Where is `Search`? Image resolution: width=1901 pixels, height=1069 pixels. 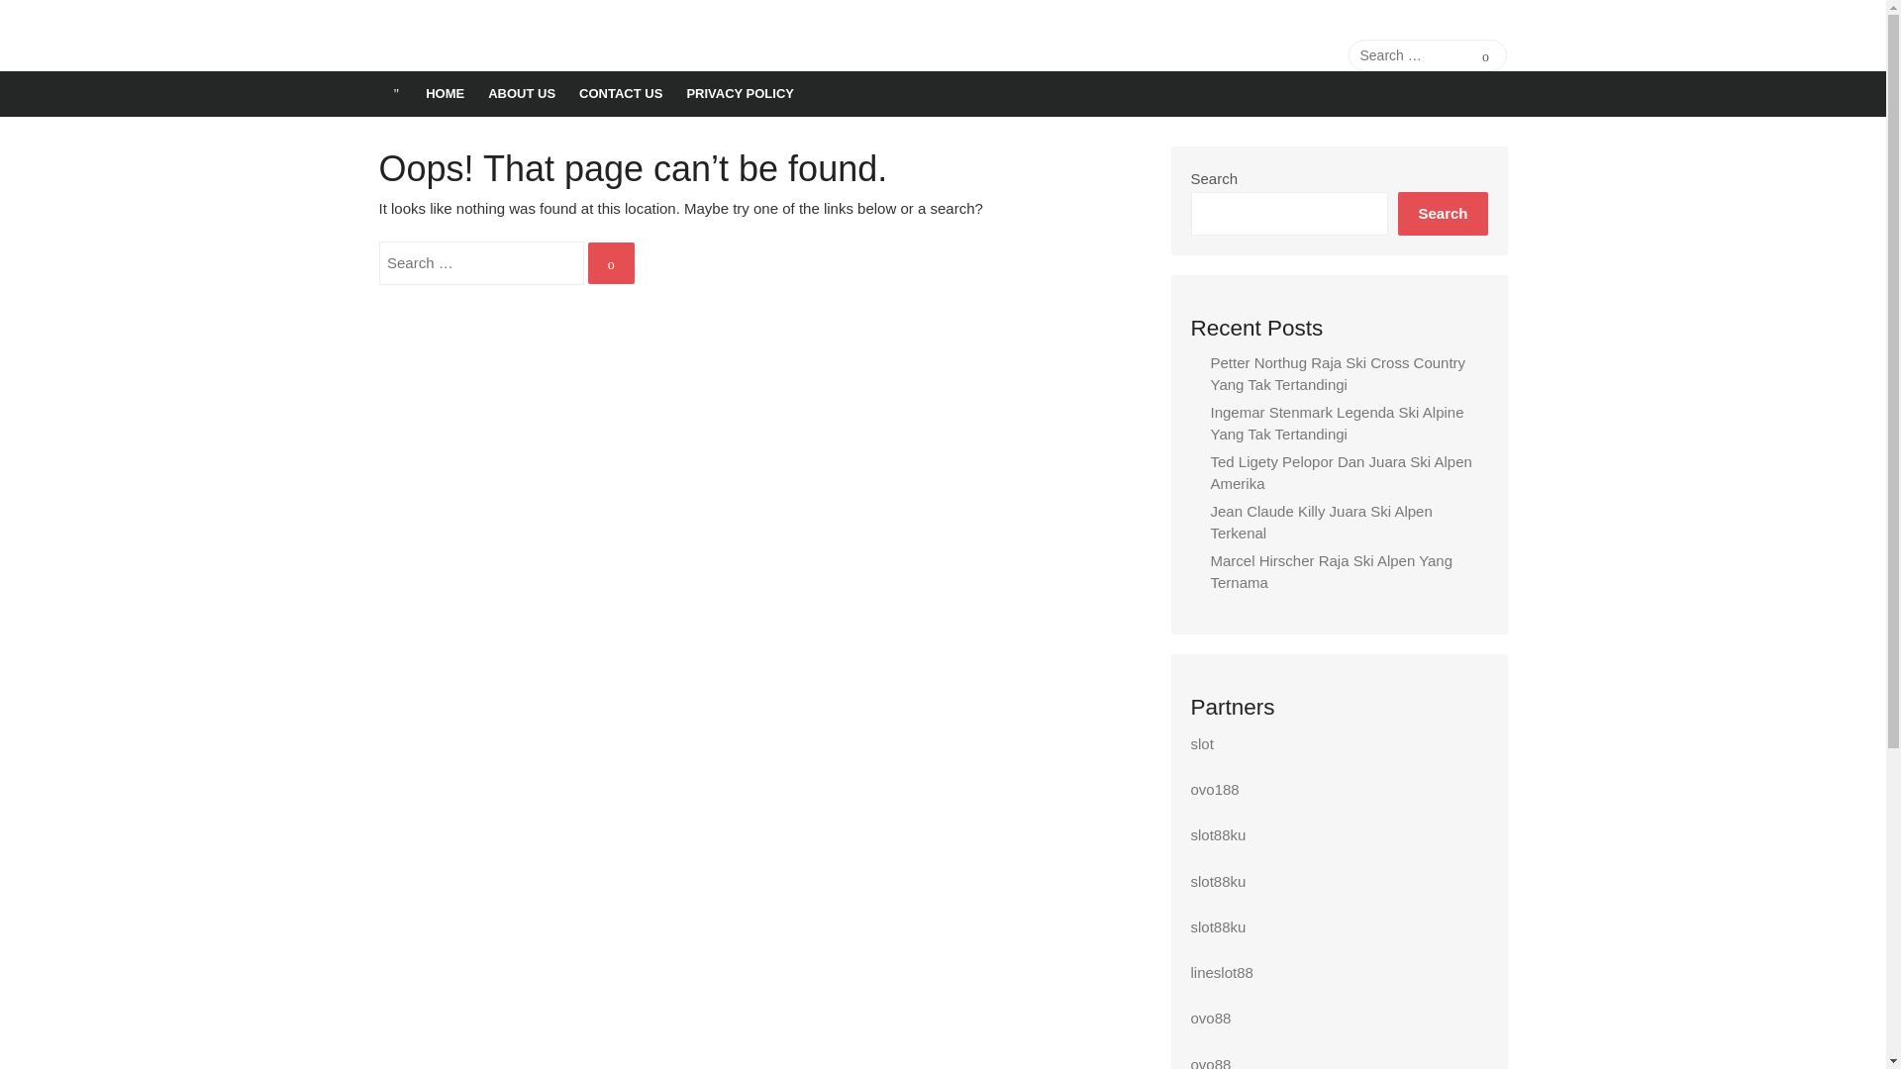 Search is located at coordinates (611, 263).